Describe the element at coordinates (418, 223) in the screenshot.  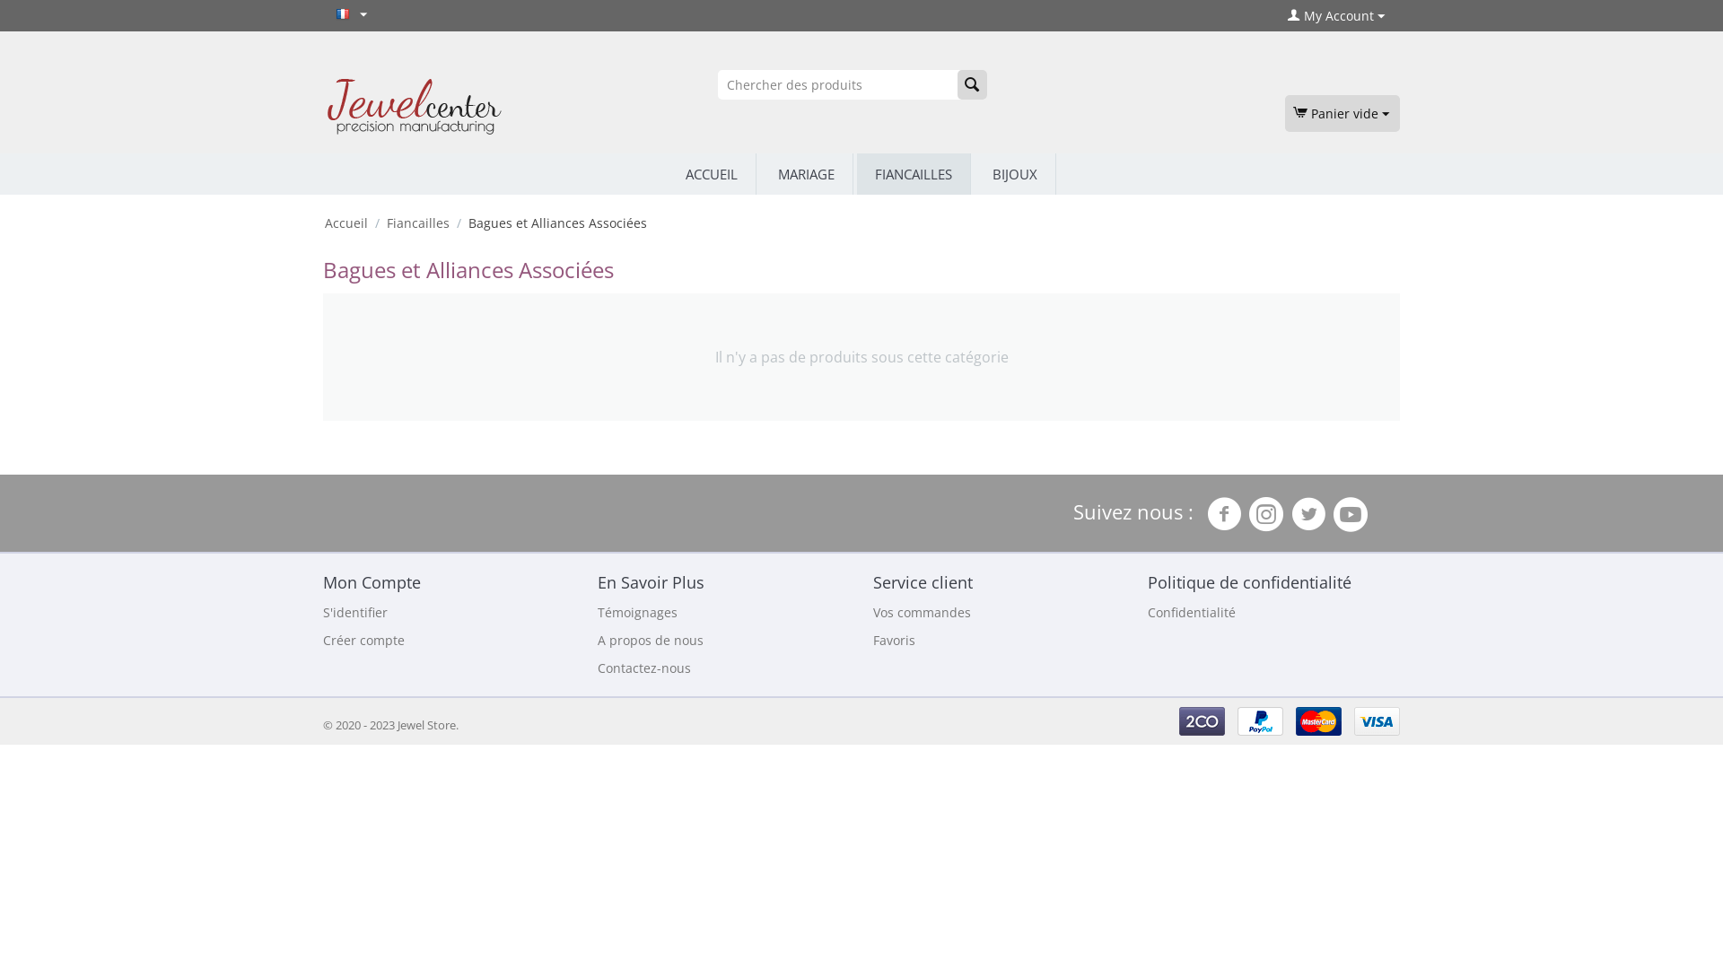
I see `Fiancailles` at that location.